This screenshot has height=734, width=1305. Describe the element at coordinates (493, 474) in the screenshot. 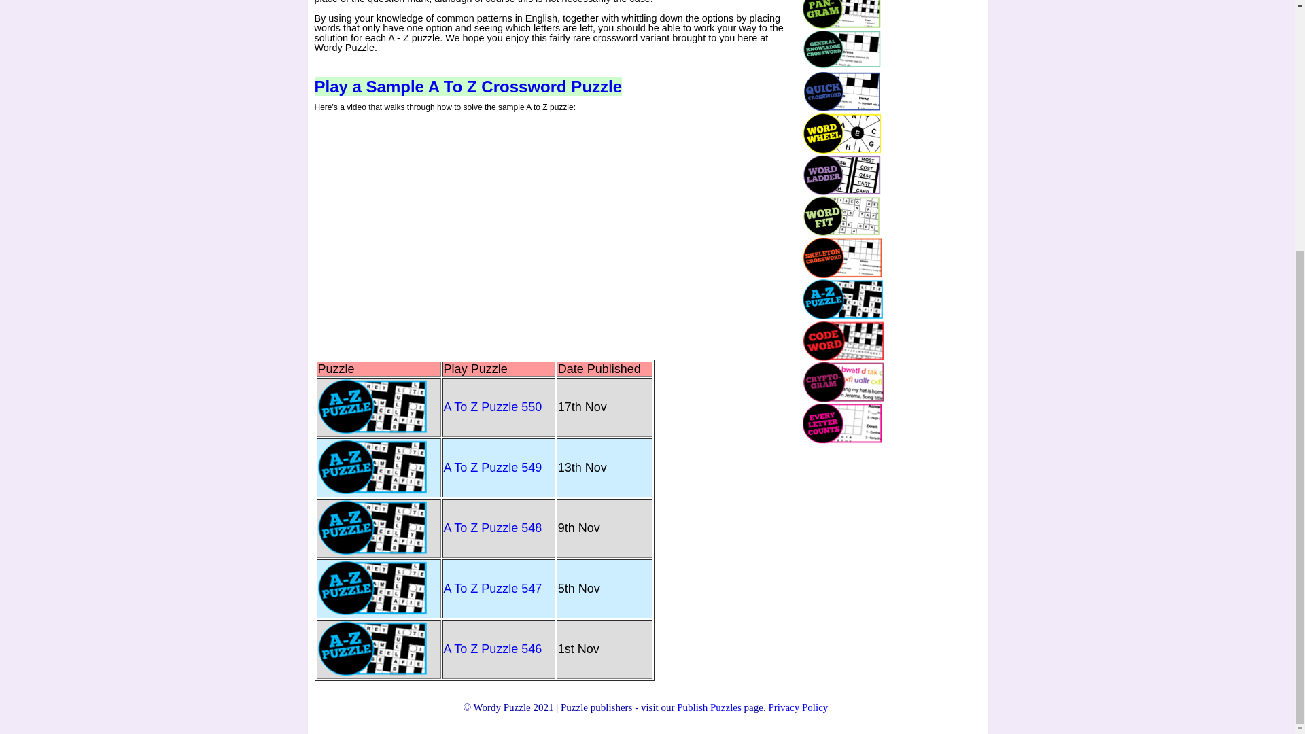

I see `A To Z Puzzle 549` at that location.